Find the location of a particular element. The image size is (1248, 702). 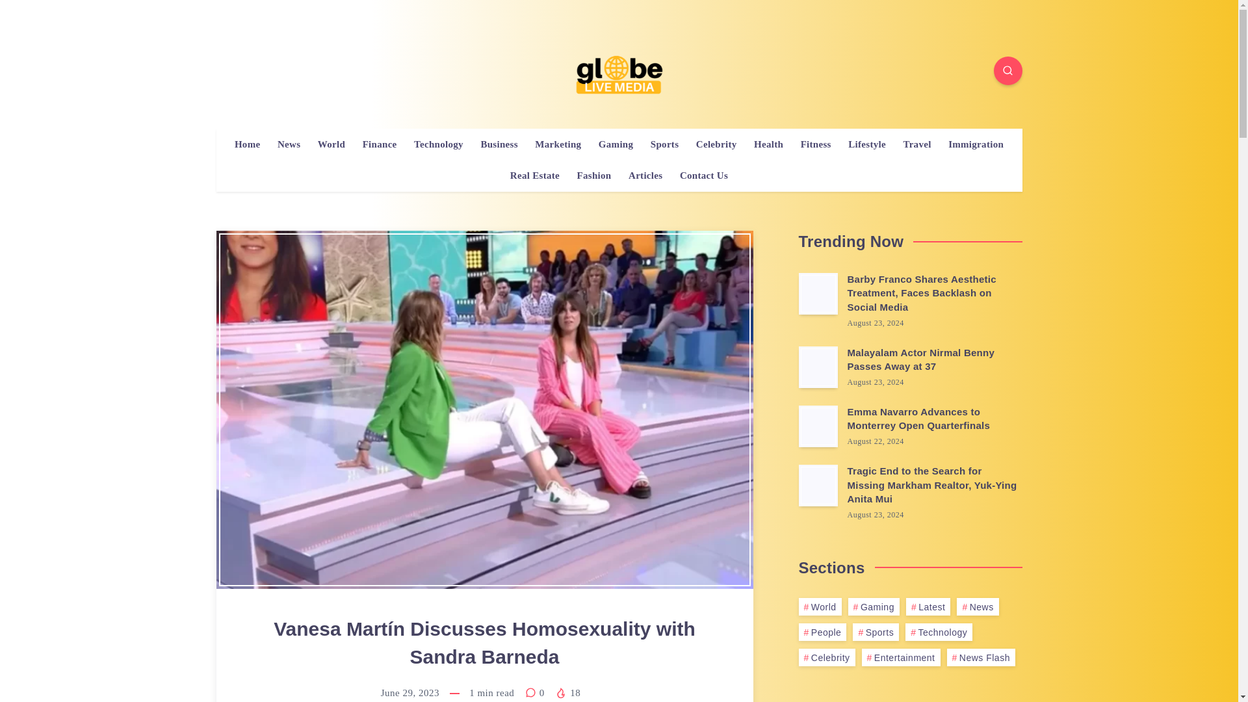

Real Estate is located at coordinates (534, 175).